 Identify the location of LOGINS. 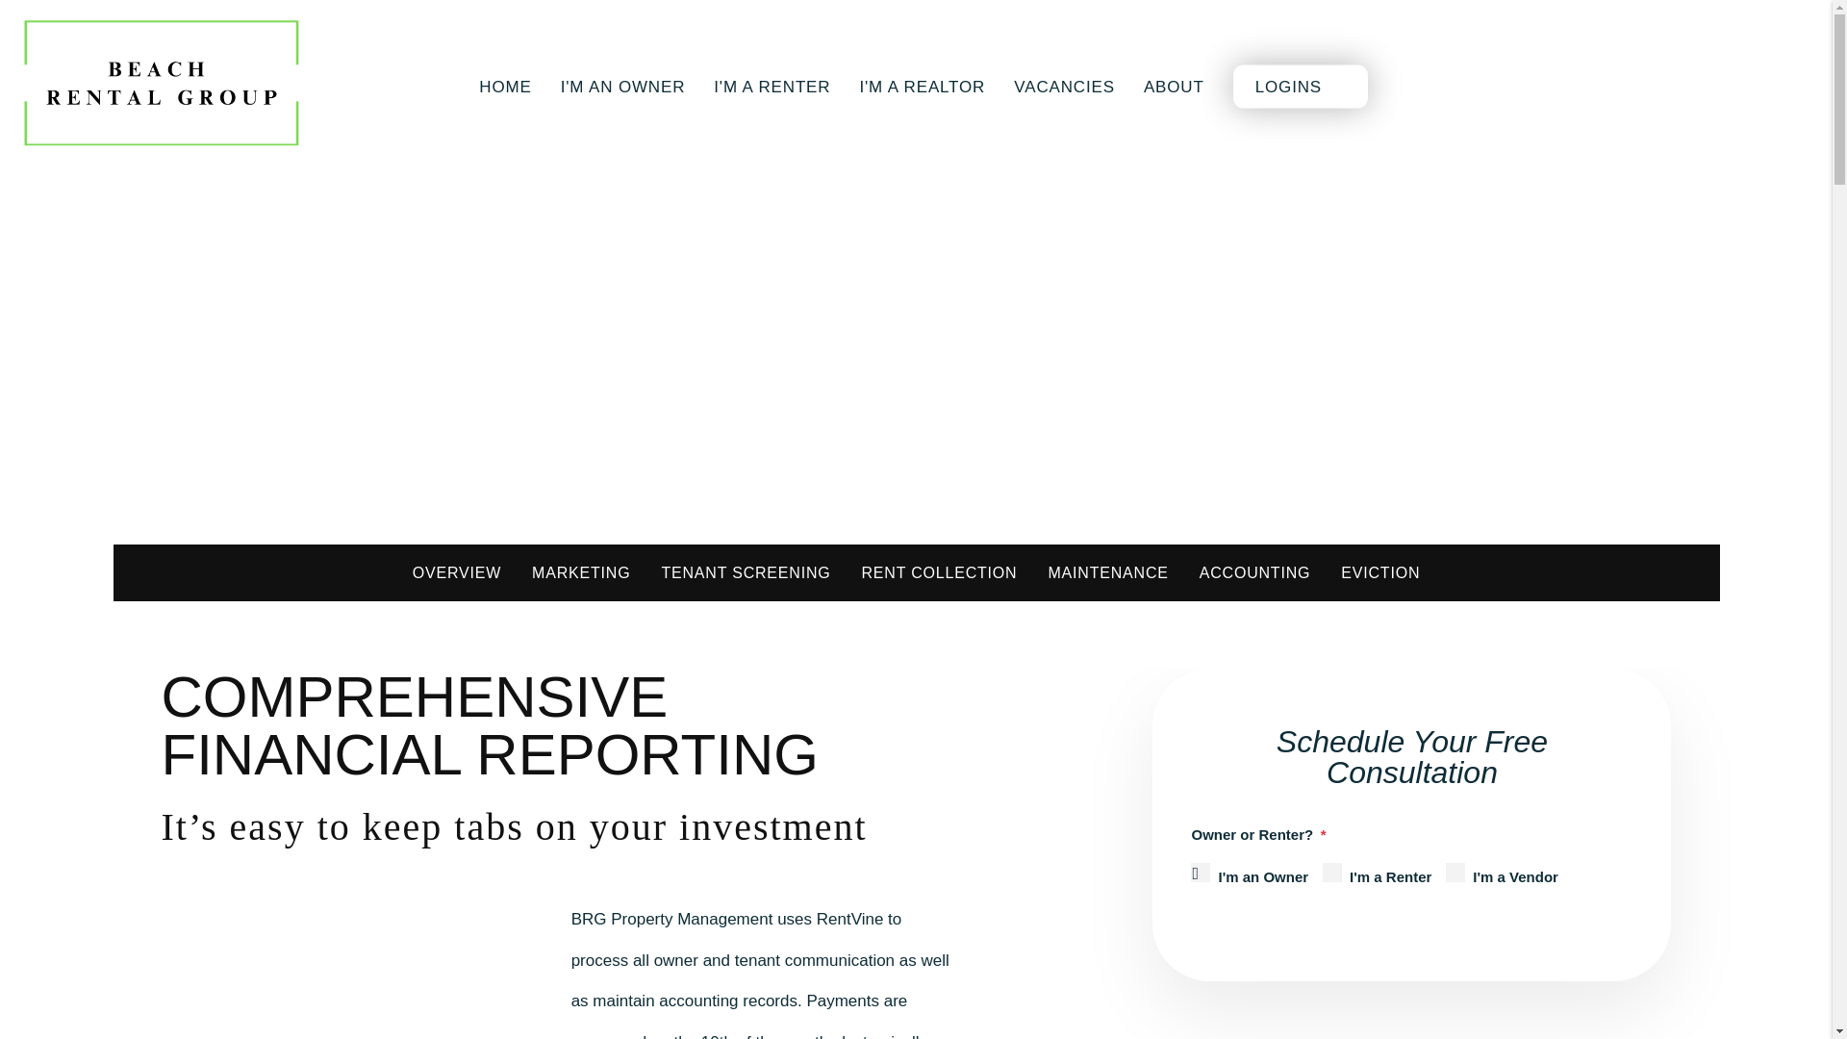
(1285, 86).